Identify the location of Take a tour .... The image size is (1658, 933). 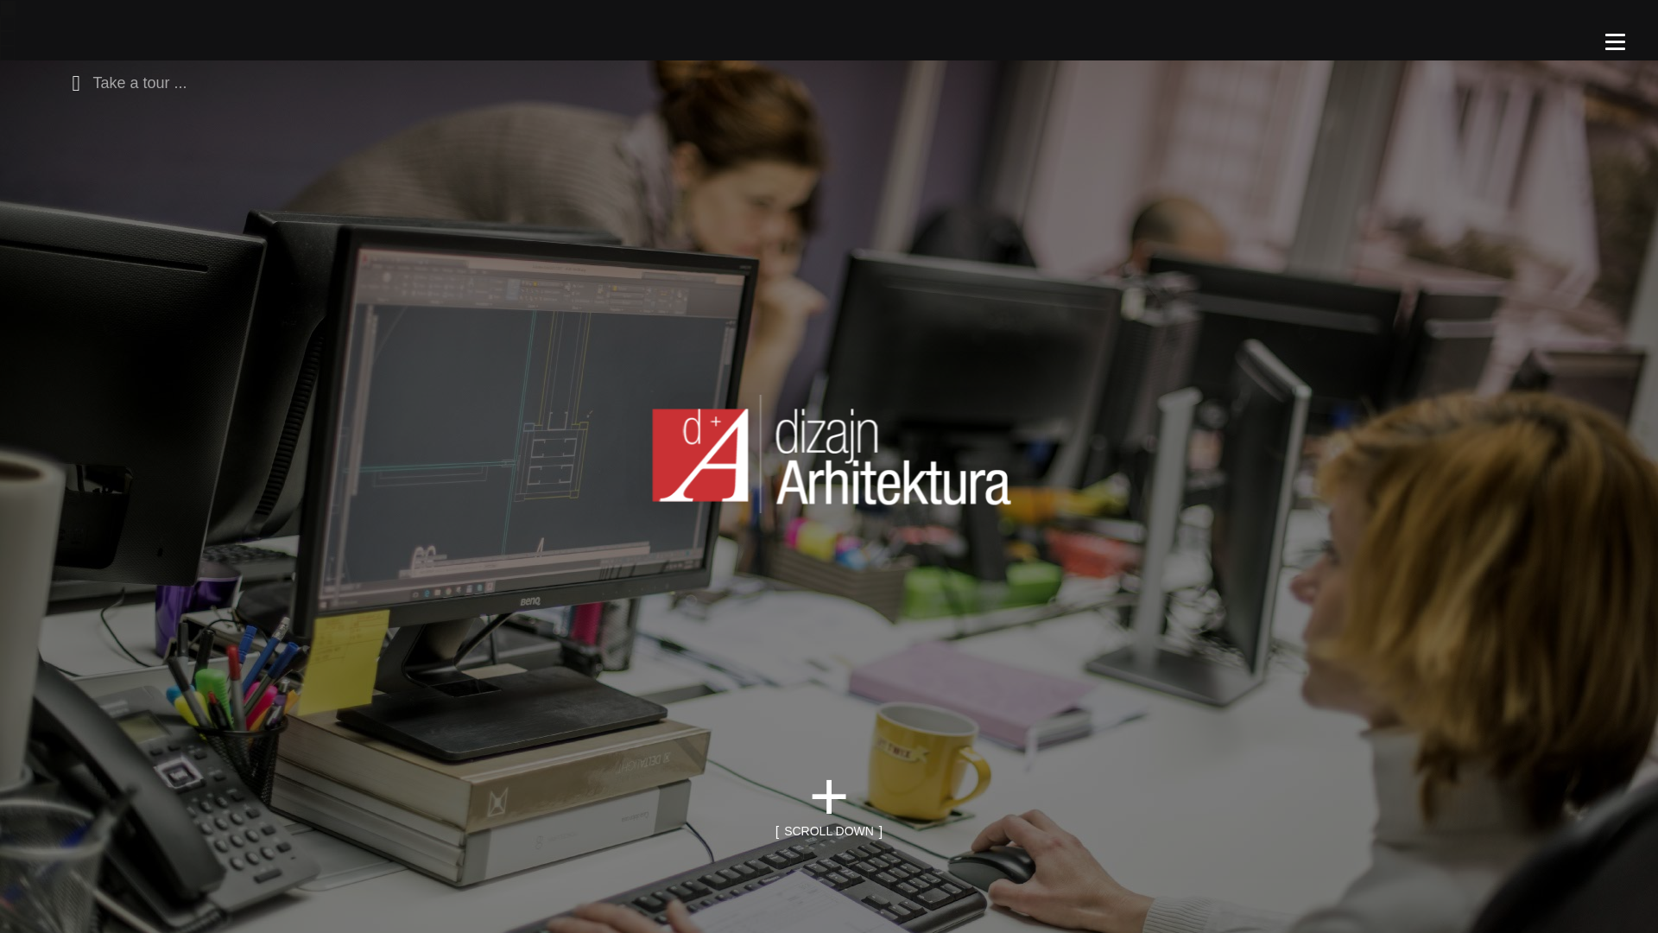
(124, 80).